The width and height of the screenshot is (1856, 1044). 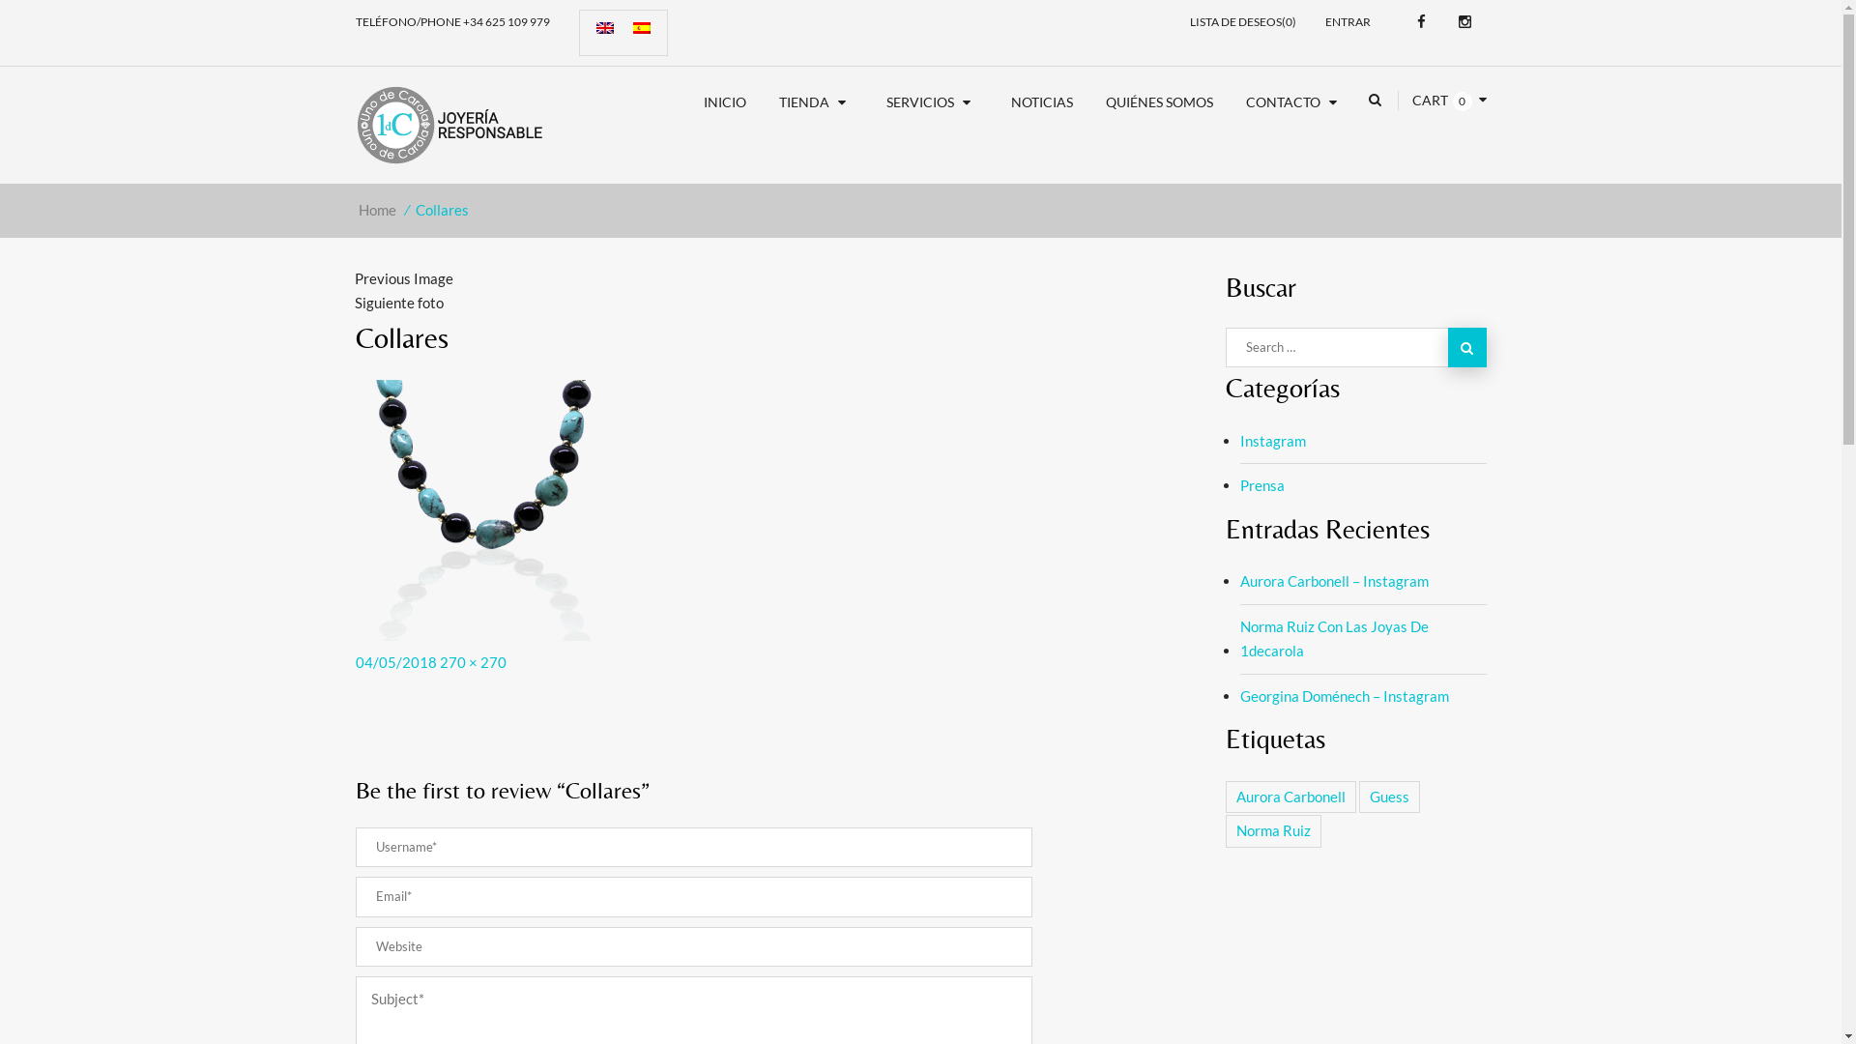 What do you see at coordinates (1356, 348) in the screenshot?
I see `Search for:` at bounding box center [1356, 348].